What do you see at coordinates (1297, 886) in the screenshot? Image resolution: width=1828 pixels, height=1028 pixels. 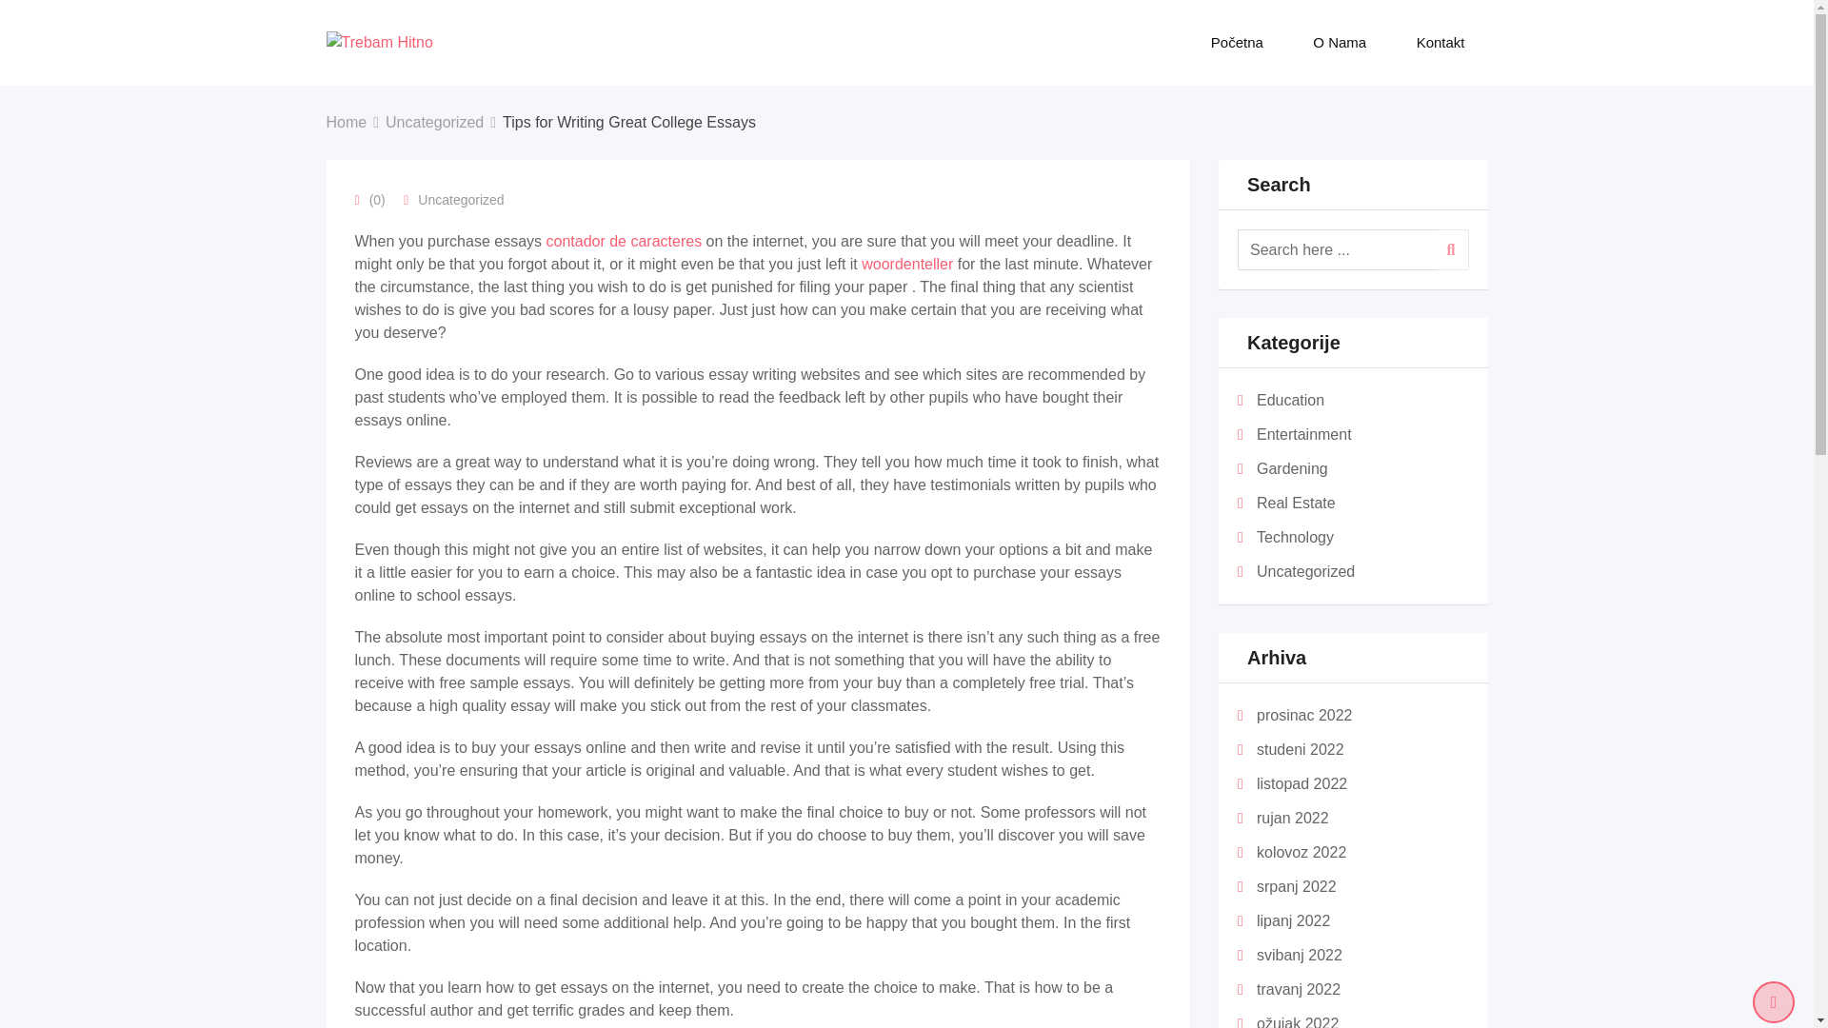 I see `srpanj 2022` at bounding box center [1297, 886].